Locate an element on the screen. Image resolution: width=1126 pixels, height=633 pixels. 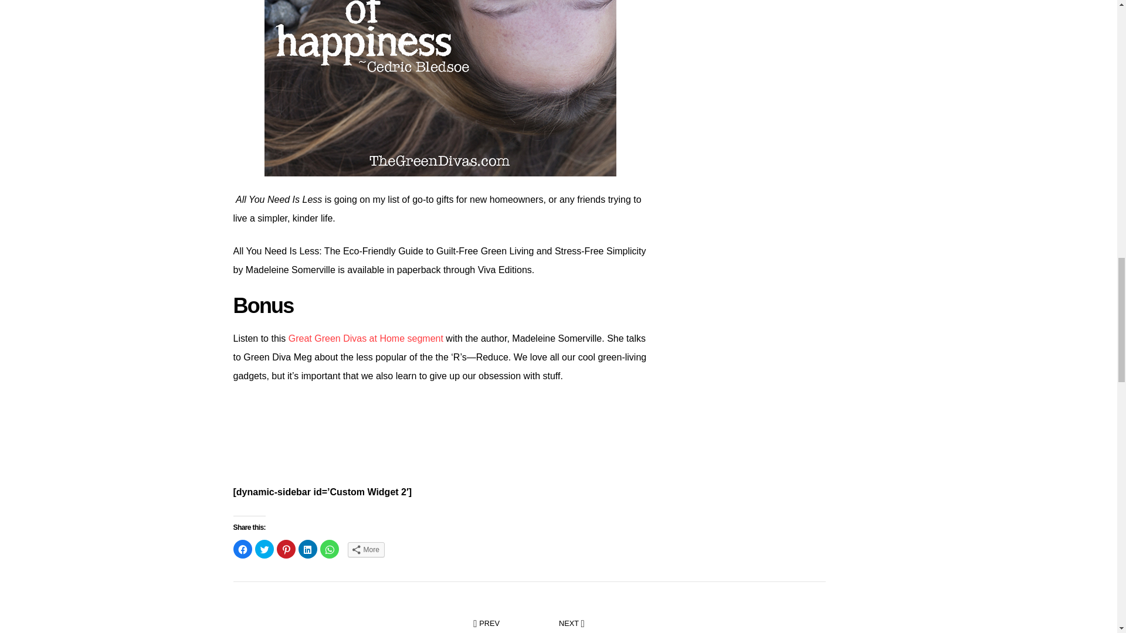
Great Green Divas at Home segment is located at coordinates (366, 339).